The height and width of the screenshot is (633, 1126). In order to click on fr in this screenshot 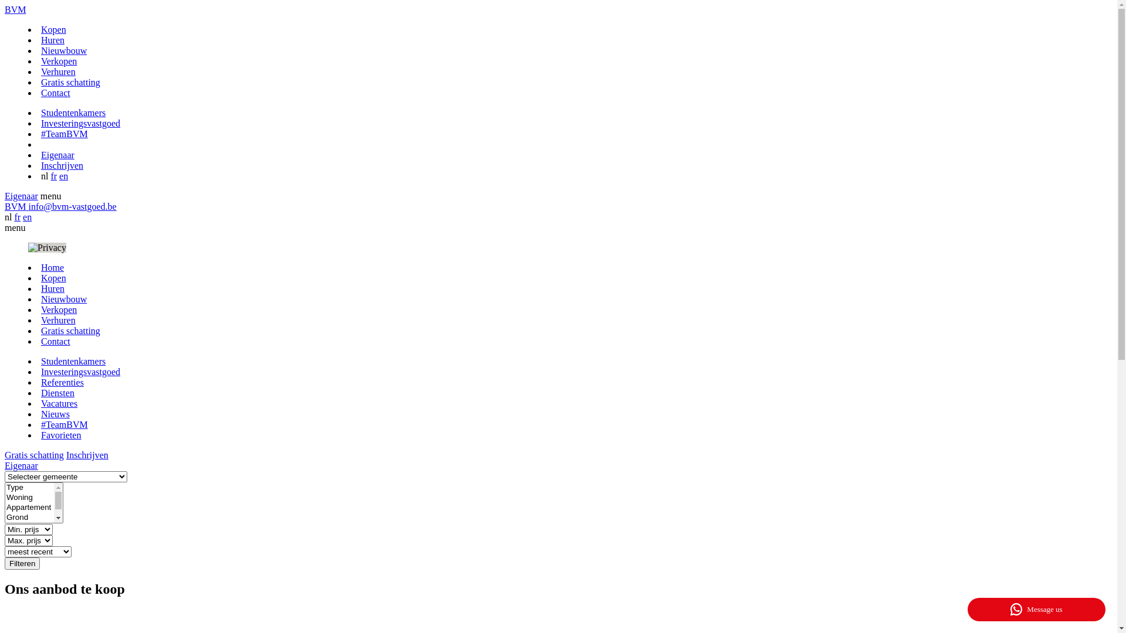, I will do `click(54, 176)`.